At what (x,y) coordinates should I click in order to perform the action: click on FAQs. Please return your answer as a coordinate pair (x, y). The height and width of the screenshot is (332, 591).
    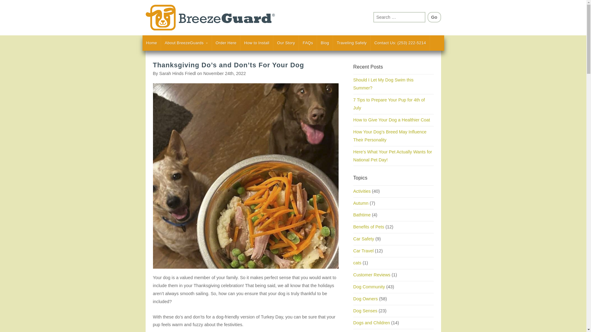
    Looking at the image, I should click on (308, 43).